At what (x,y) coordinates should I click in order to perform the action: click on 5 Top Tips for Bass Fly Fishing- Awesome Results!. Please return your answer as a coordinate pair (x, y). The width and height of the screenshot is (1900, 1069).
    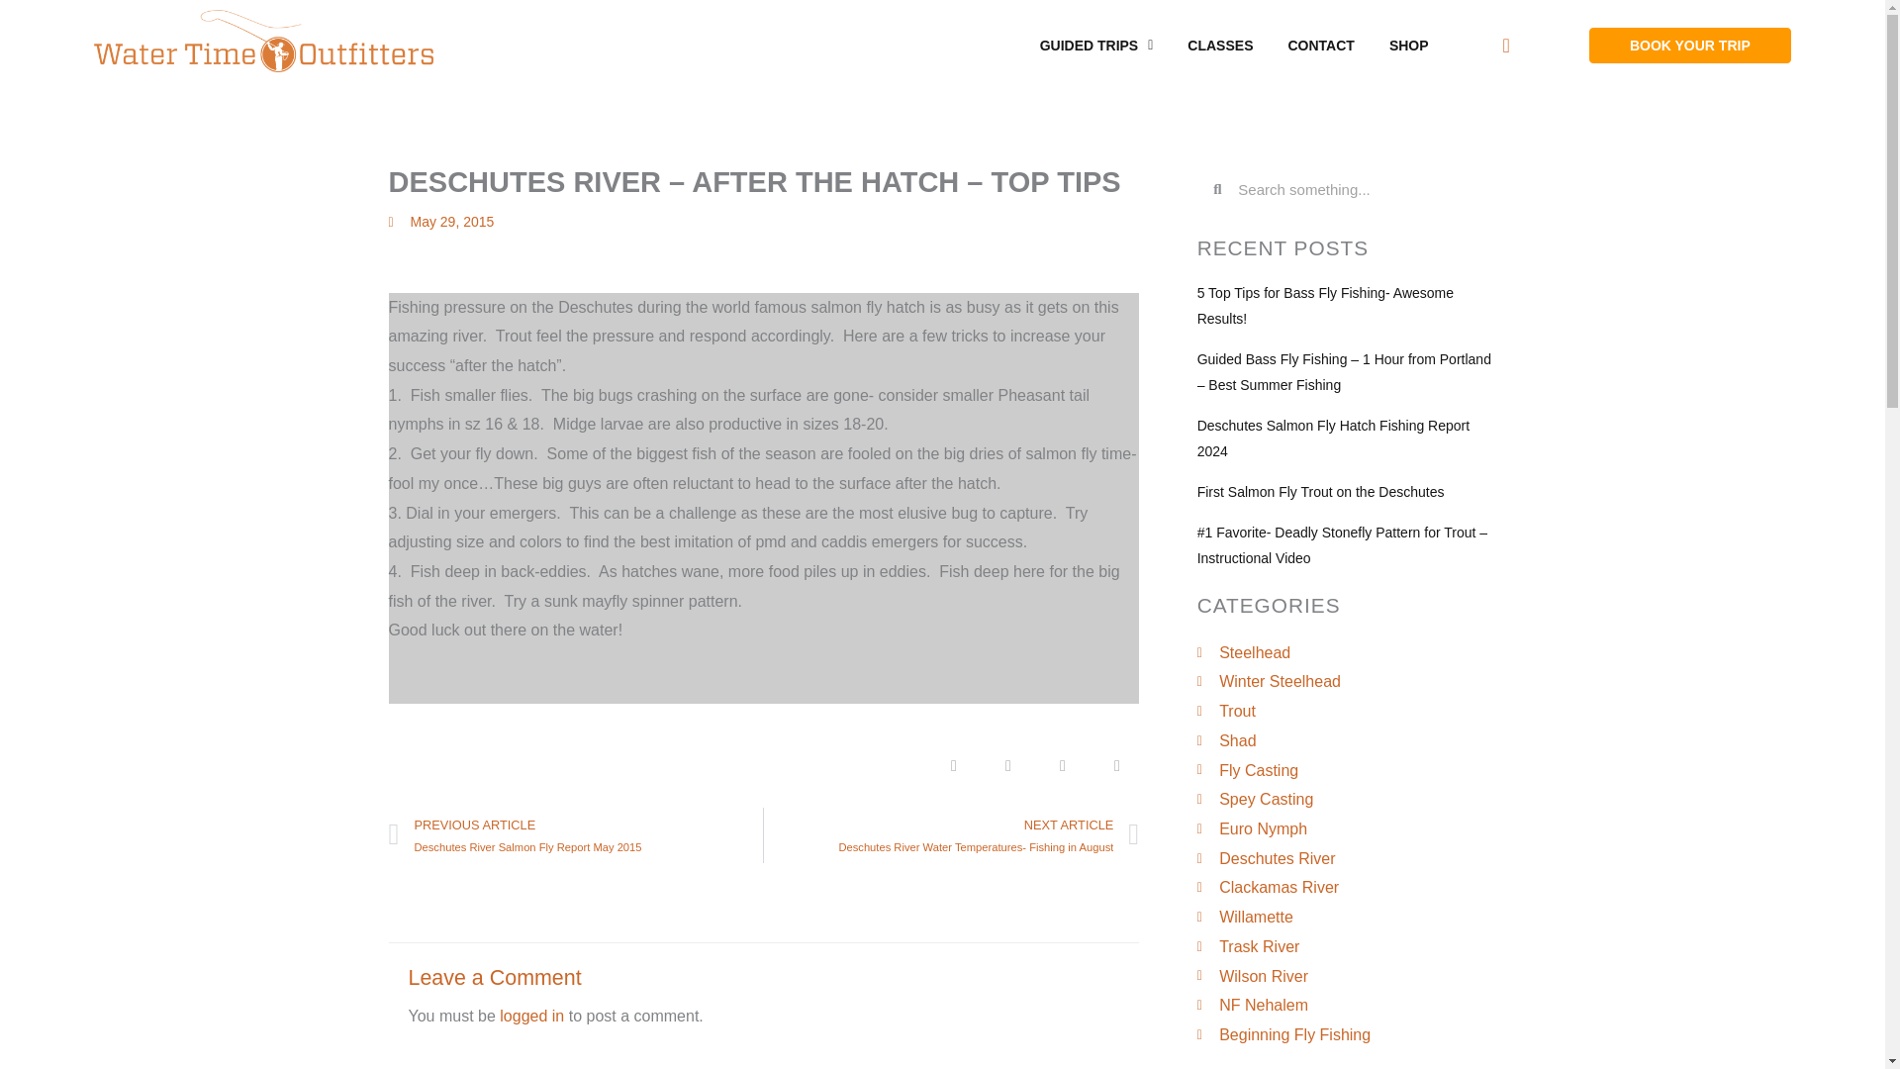
    Looking at the image, I should click on (1324, 306).